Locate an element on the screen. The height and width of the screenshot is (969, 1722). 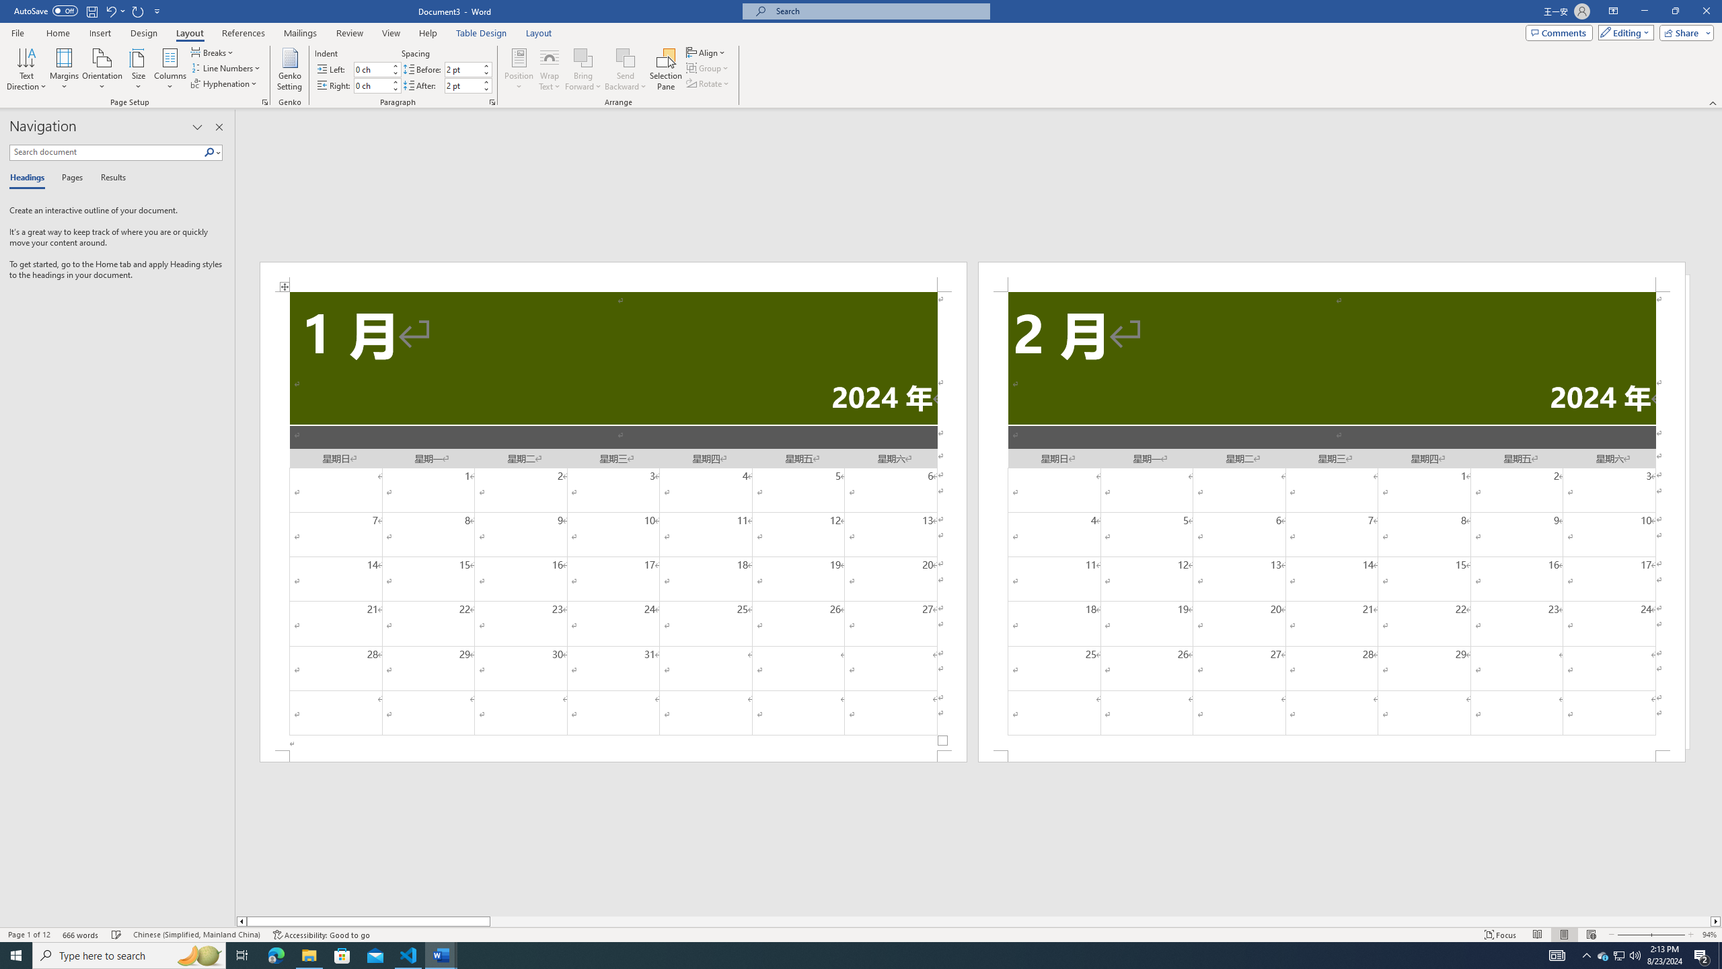
Indent Right is located at coordinates (371, 85).